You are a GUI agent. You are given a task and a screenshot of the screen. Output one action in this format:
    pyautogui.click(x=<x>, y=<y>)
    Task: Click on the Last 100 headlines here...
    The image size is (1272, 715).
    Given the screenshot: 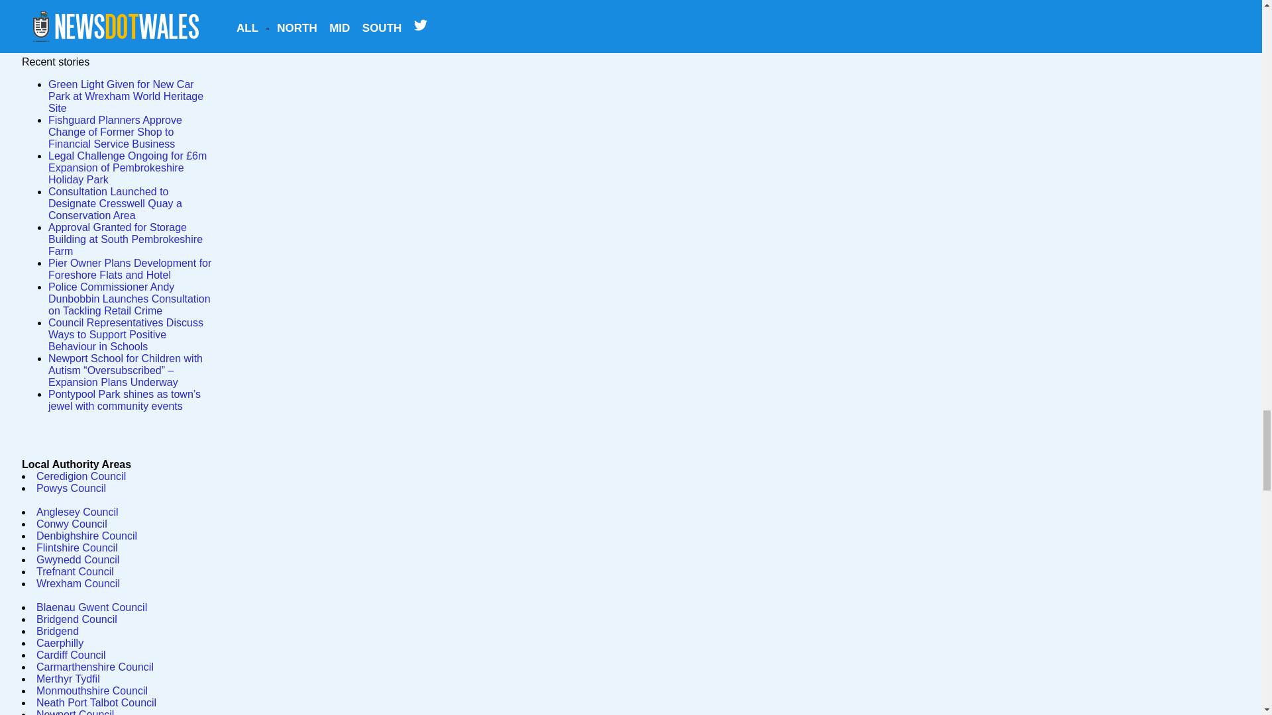 What is the action you would take?
    pyautogui.click(x=87, y=4)
    